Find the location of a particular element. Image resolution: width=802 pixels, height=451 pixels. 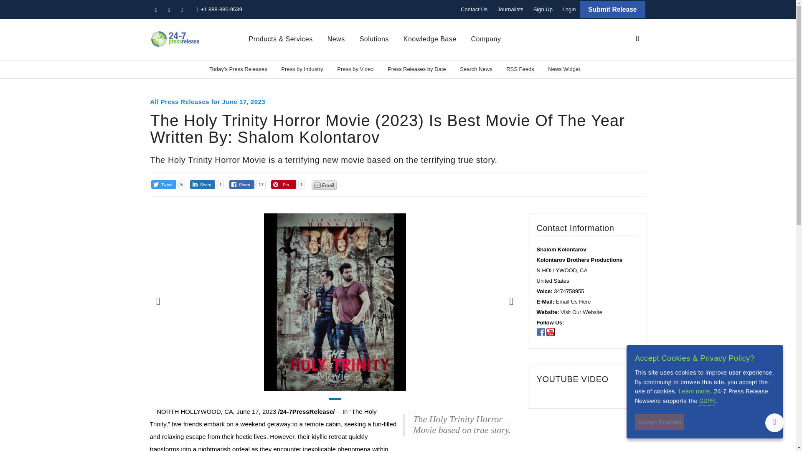

Sign Up is located at coordinates (543, 9).